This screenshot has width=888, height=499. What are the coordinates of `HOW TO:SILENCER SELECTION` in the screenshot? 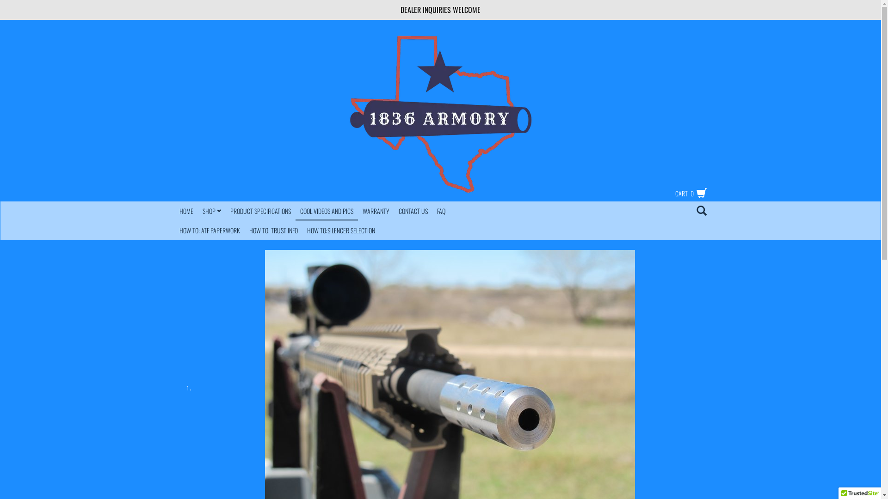 It's located at (341, 231).